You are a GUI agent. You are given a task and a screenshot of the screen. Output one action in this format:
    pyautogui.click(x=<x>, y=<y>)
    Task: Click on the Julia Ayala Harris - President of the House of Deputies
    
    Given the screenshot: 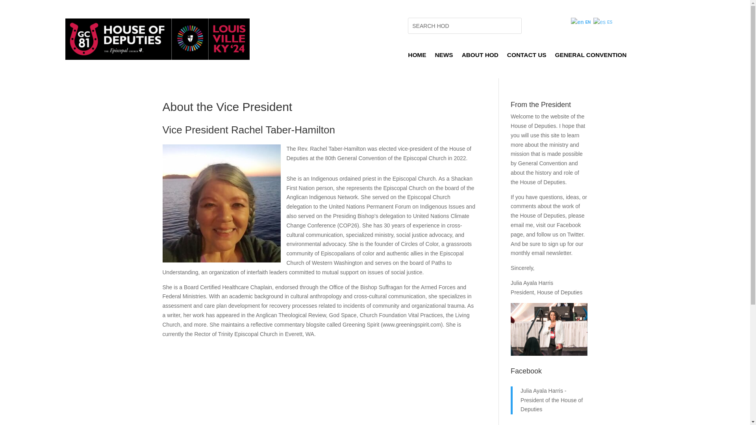 What is the action you would take?
    pyautogui.click(x=552, y=400)
    